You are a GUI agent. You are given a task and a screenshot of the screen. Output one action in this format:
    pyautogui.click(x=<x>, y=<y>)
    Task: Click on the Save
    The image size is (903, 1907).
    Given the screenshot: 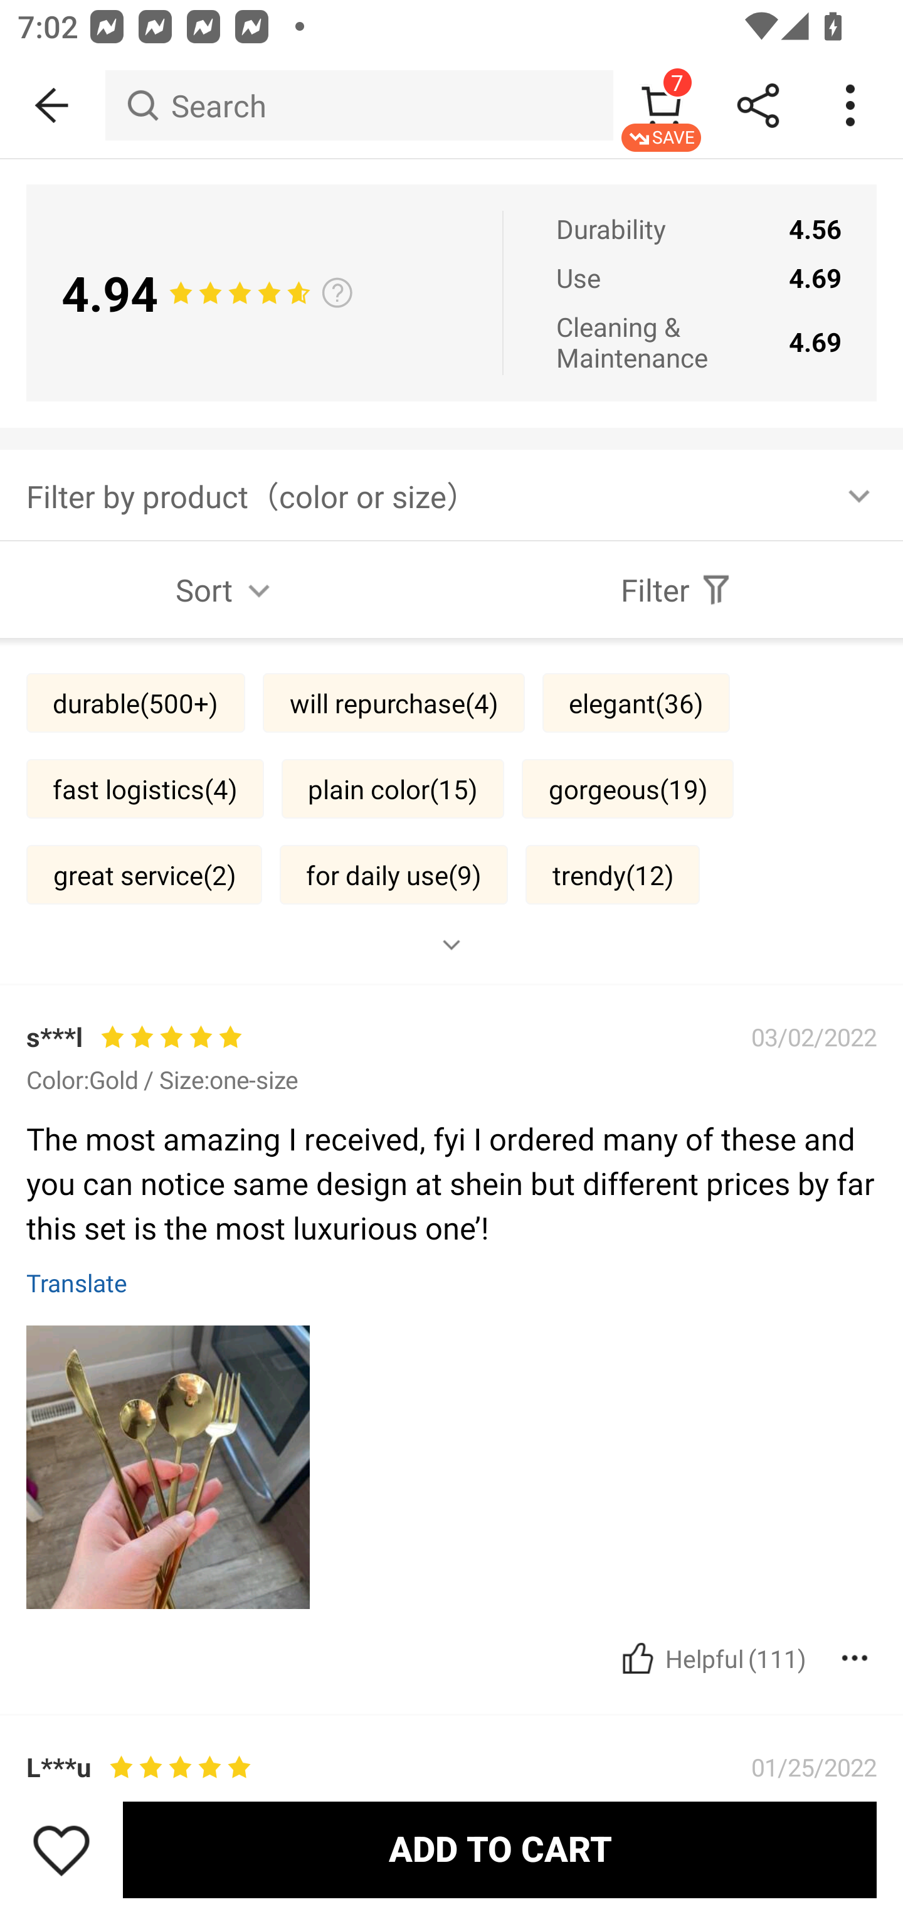 What is the action you would take?
    pyautogui.click(x=61, y=1849)
    